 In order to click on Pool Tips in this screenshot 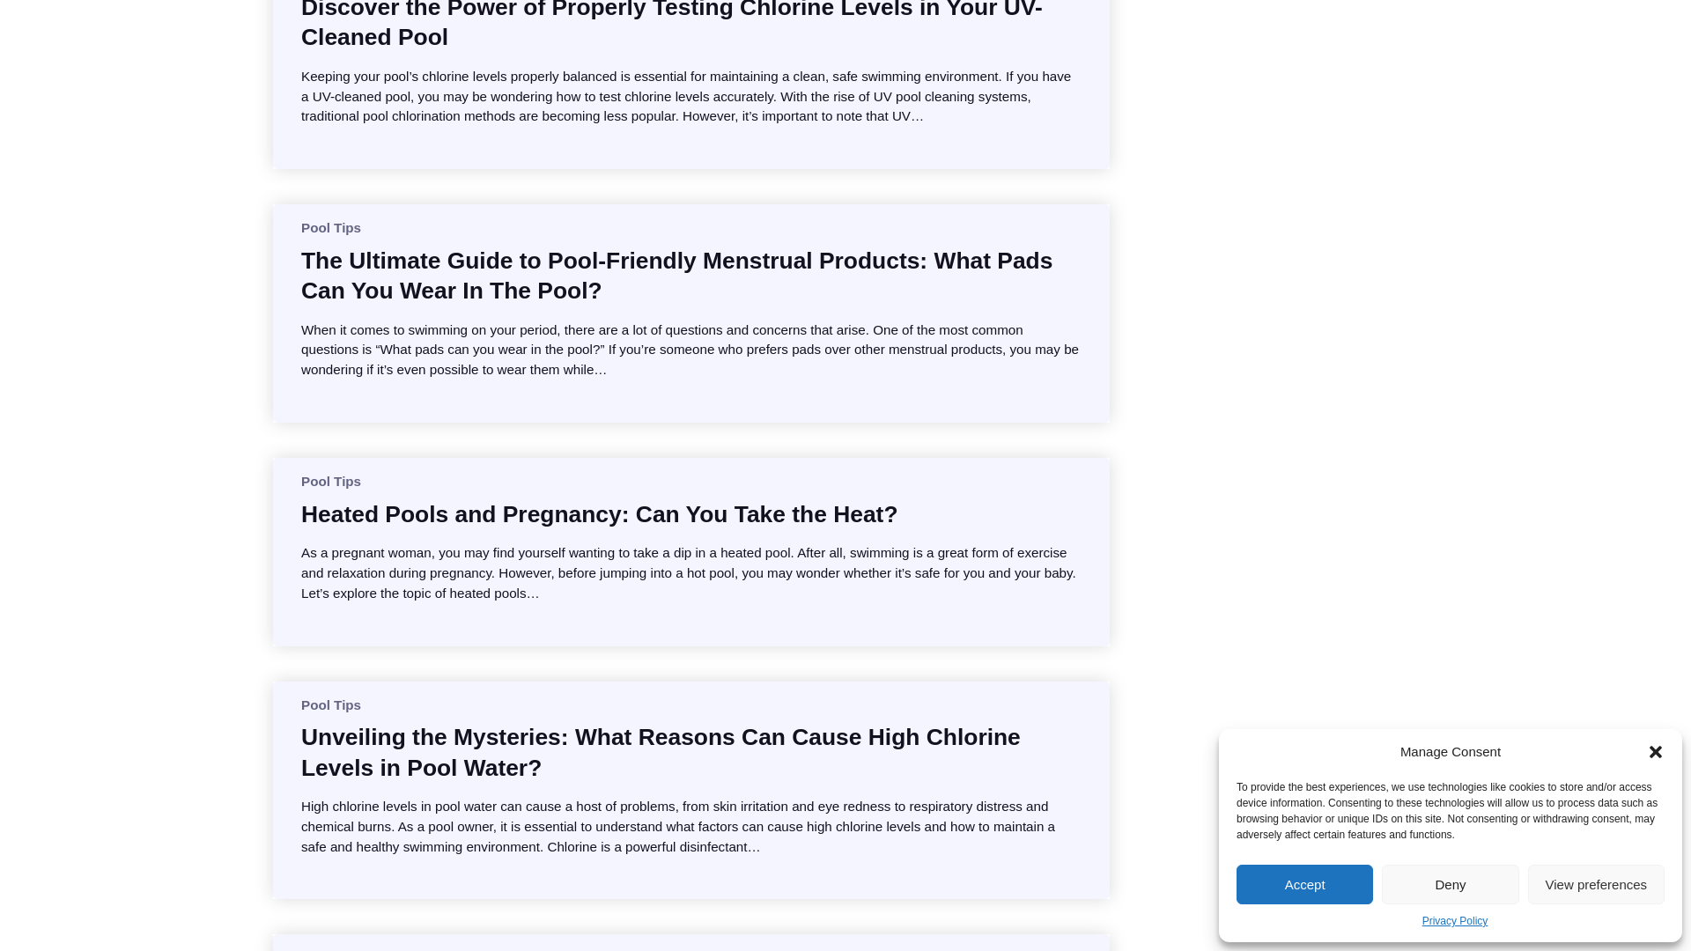, I will do `click(331, 704)`.